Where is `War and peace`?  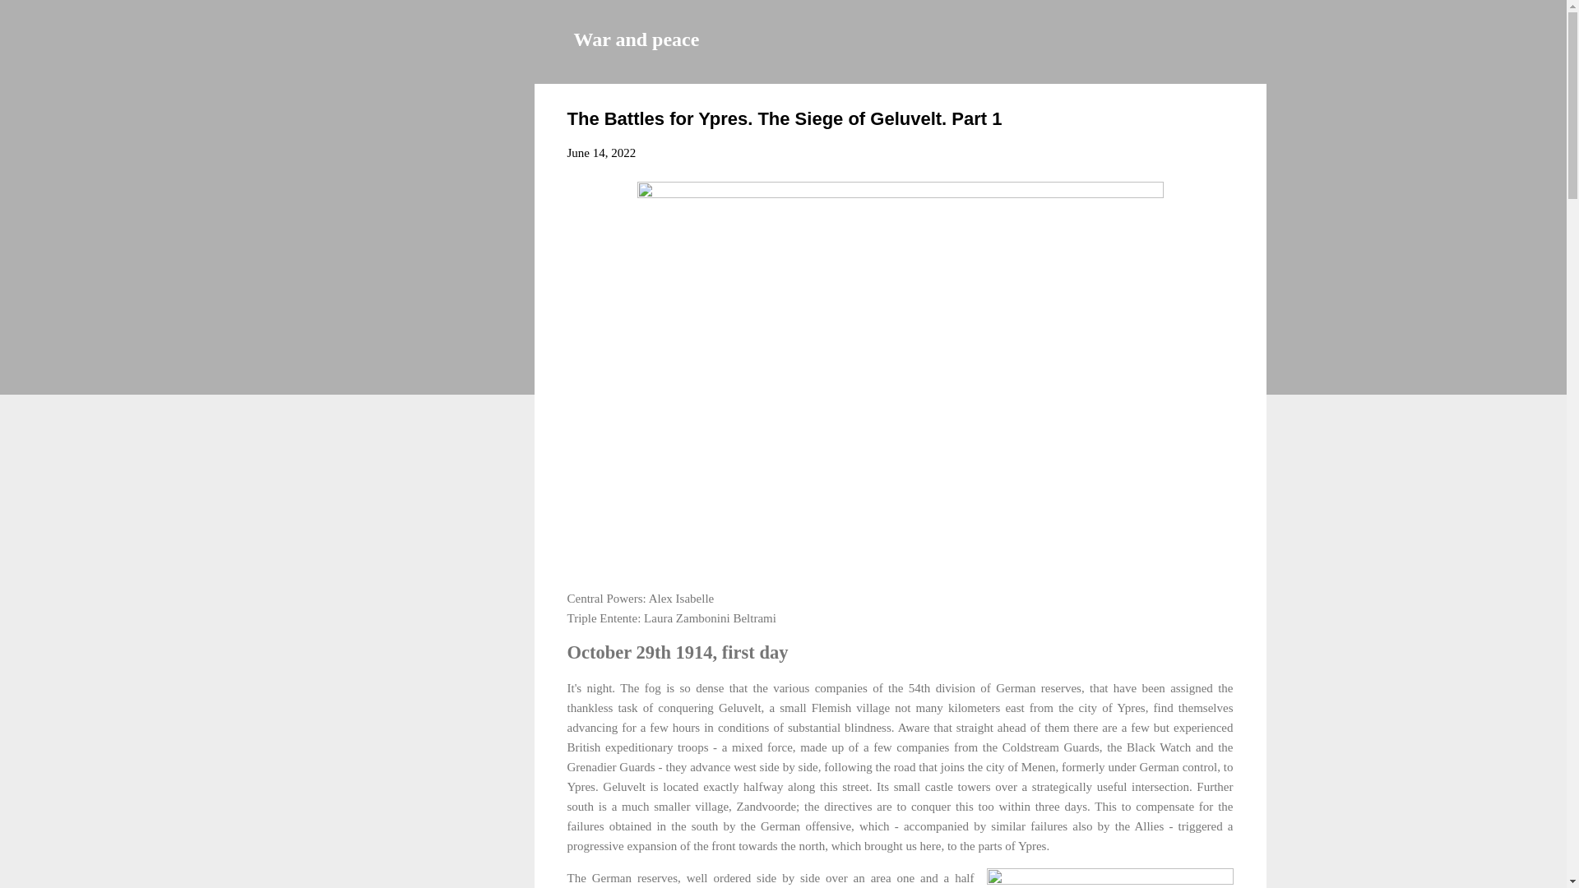
War and peace is located at coordinates (637, 39).